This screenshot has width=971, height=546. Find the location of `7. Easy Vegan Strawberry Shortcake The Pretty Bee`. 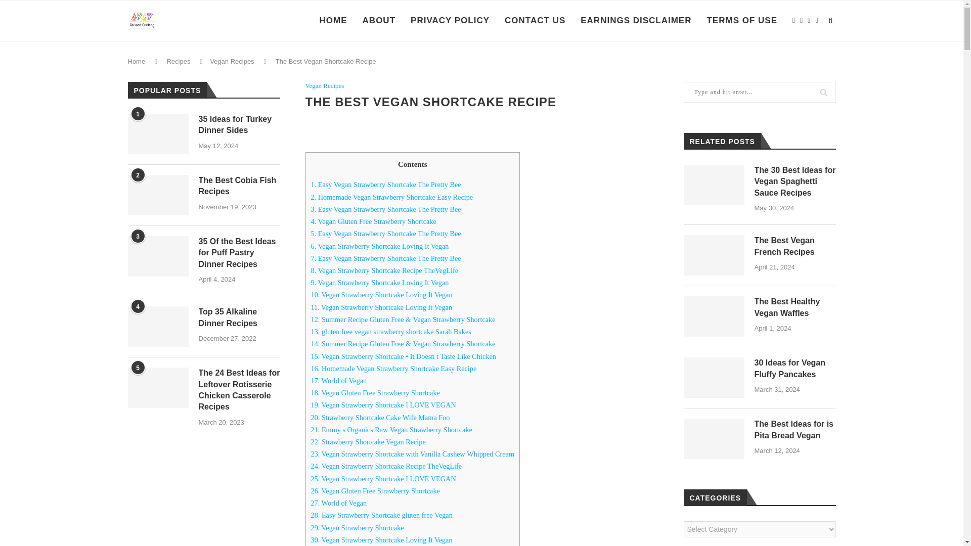

7. Easy Vegan Strawberry Shortcake The Pretty Bee is located at coordinates (385, 258).